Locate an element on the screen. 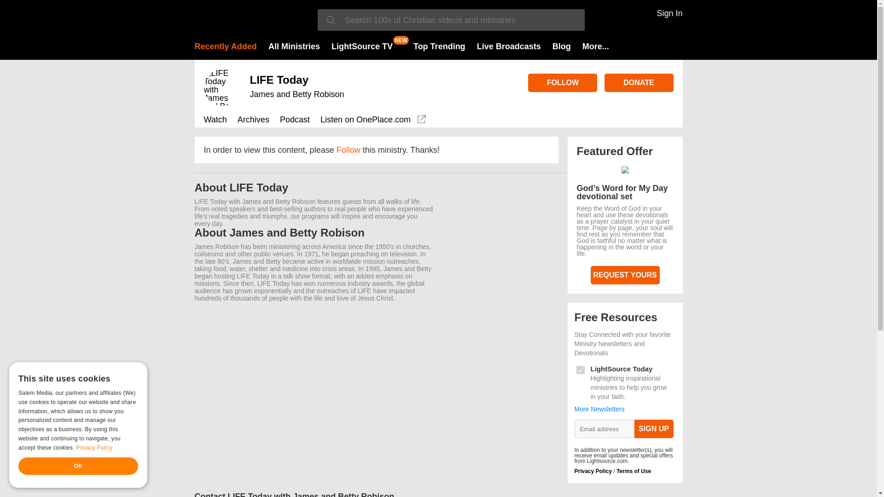 The height and width of the screenshot is (497, 884). SIGN UP is located at coordinates (654, 428).